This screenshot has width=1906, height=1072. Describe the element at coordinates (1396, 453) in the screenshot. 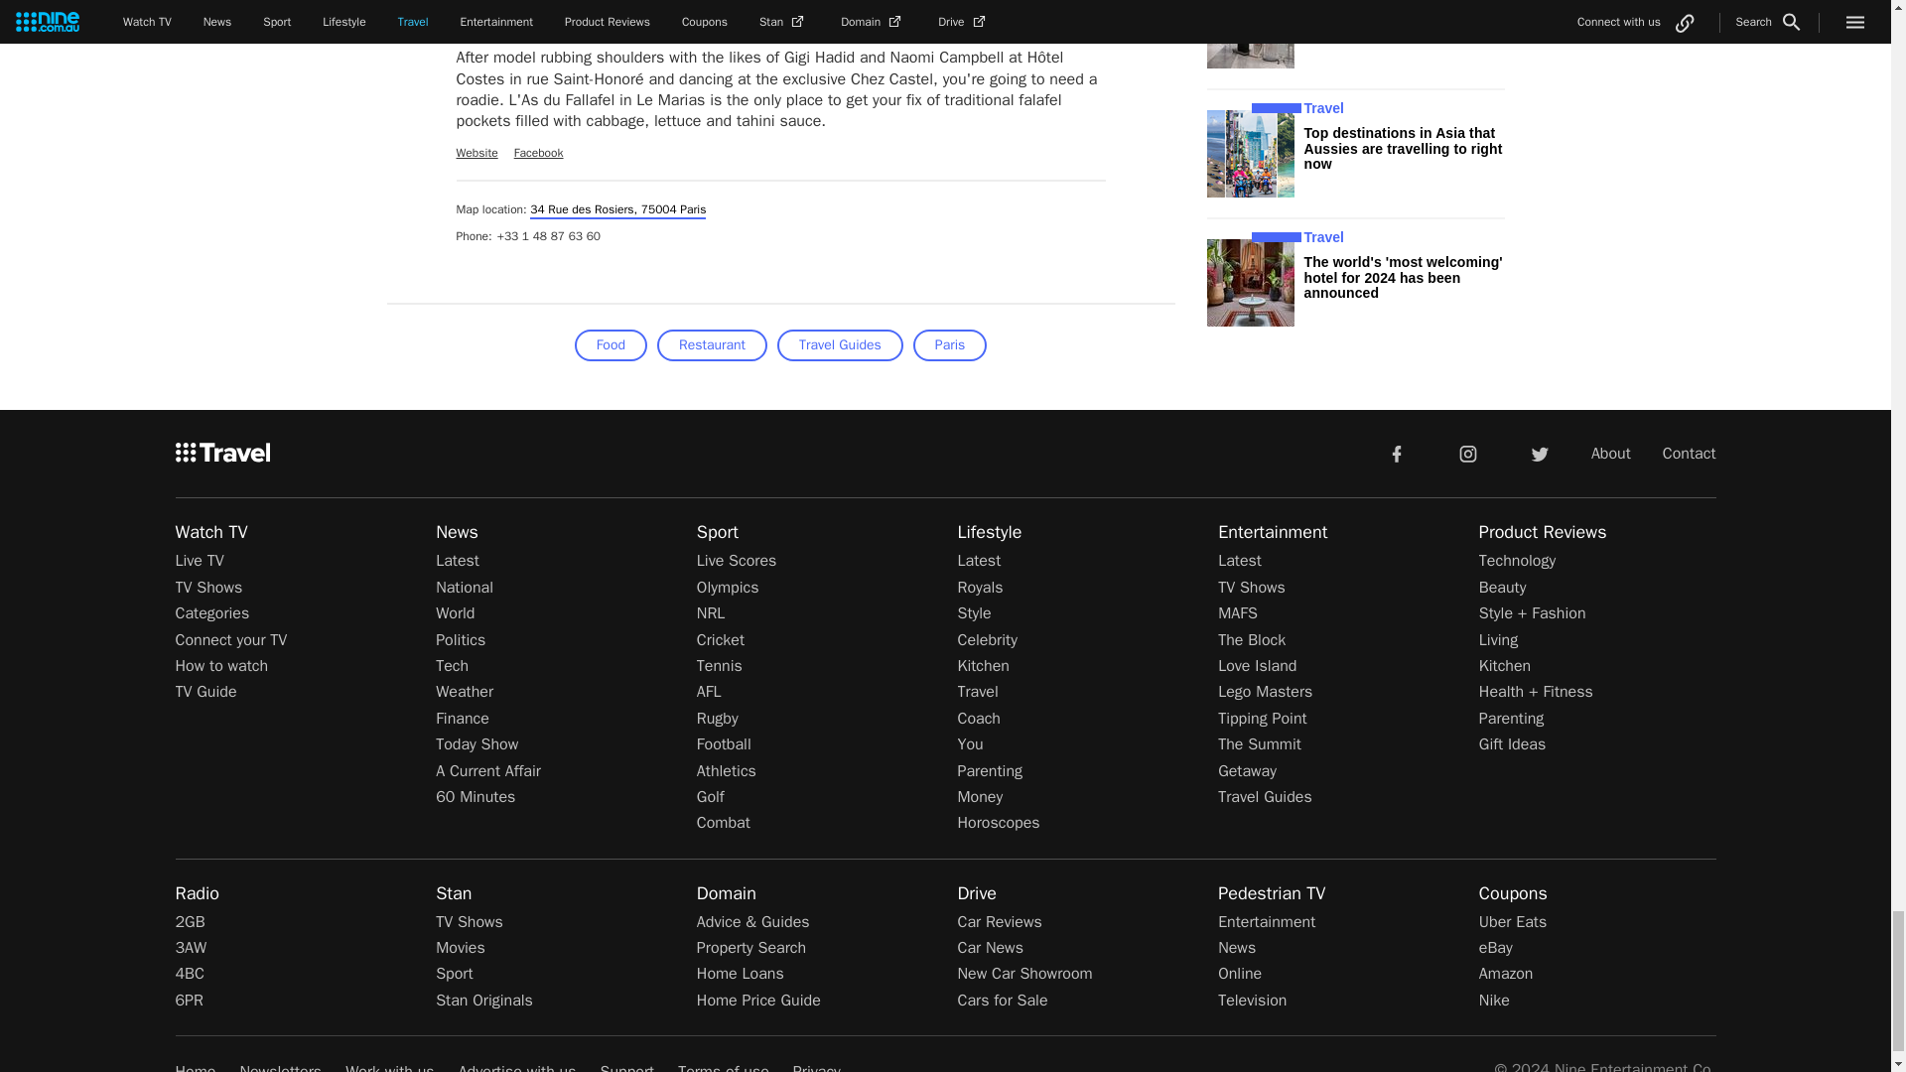

I see `facebook` at that location.